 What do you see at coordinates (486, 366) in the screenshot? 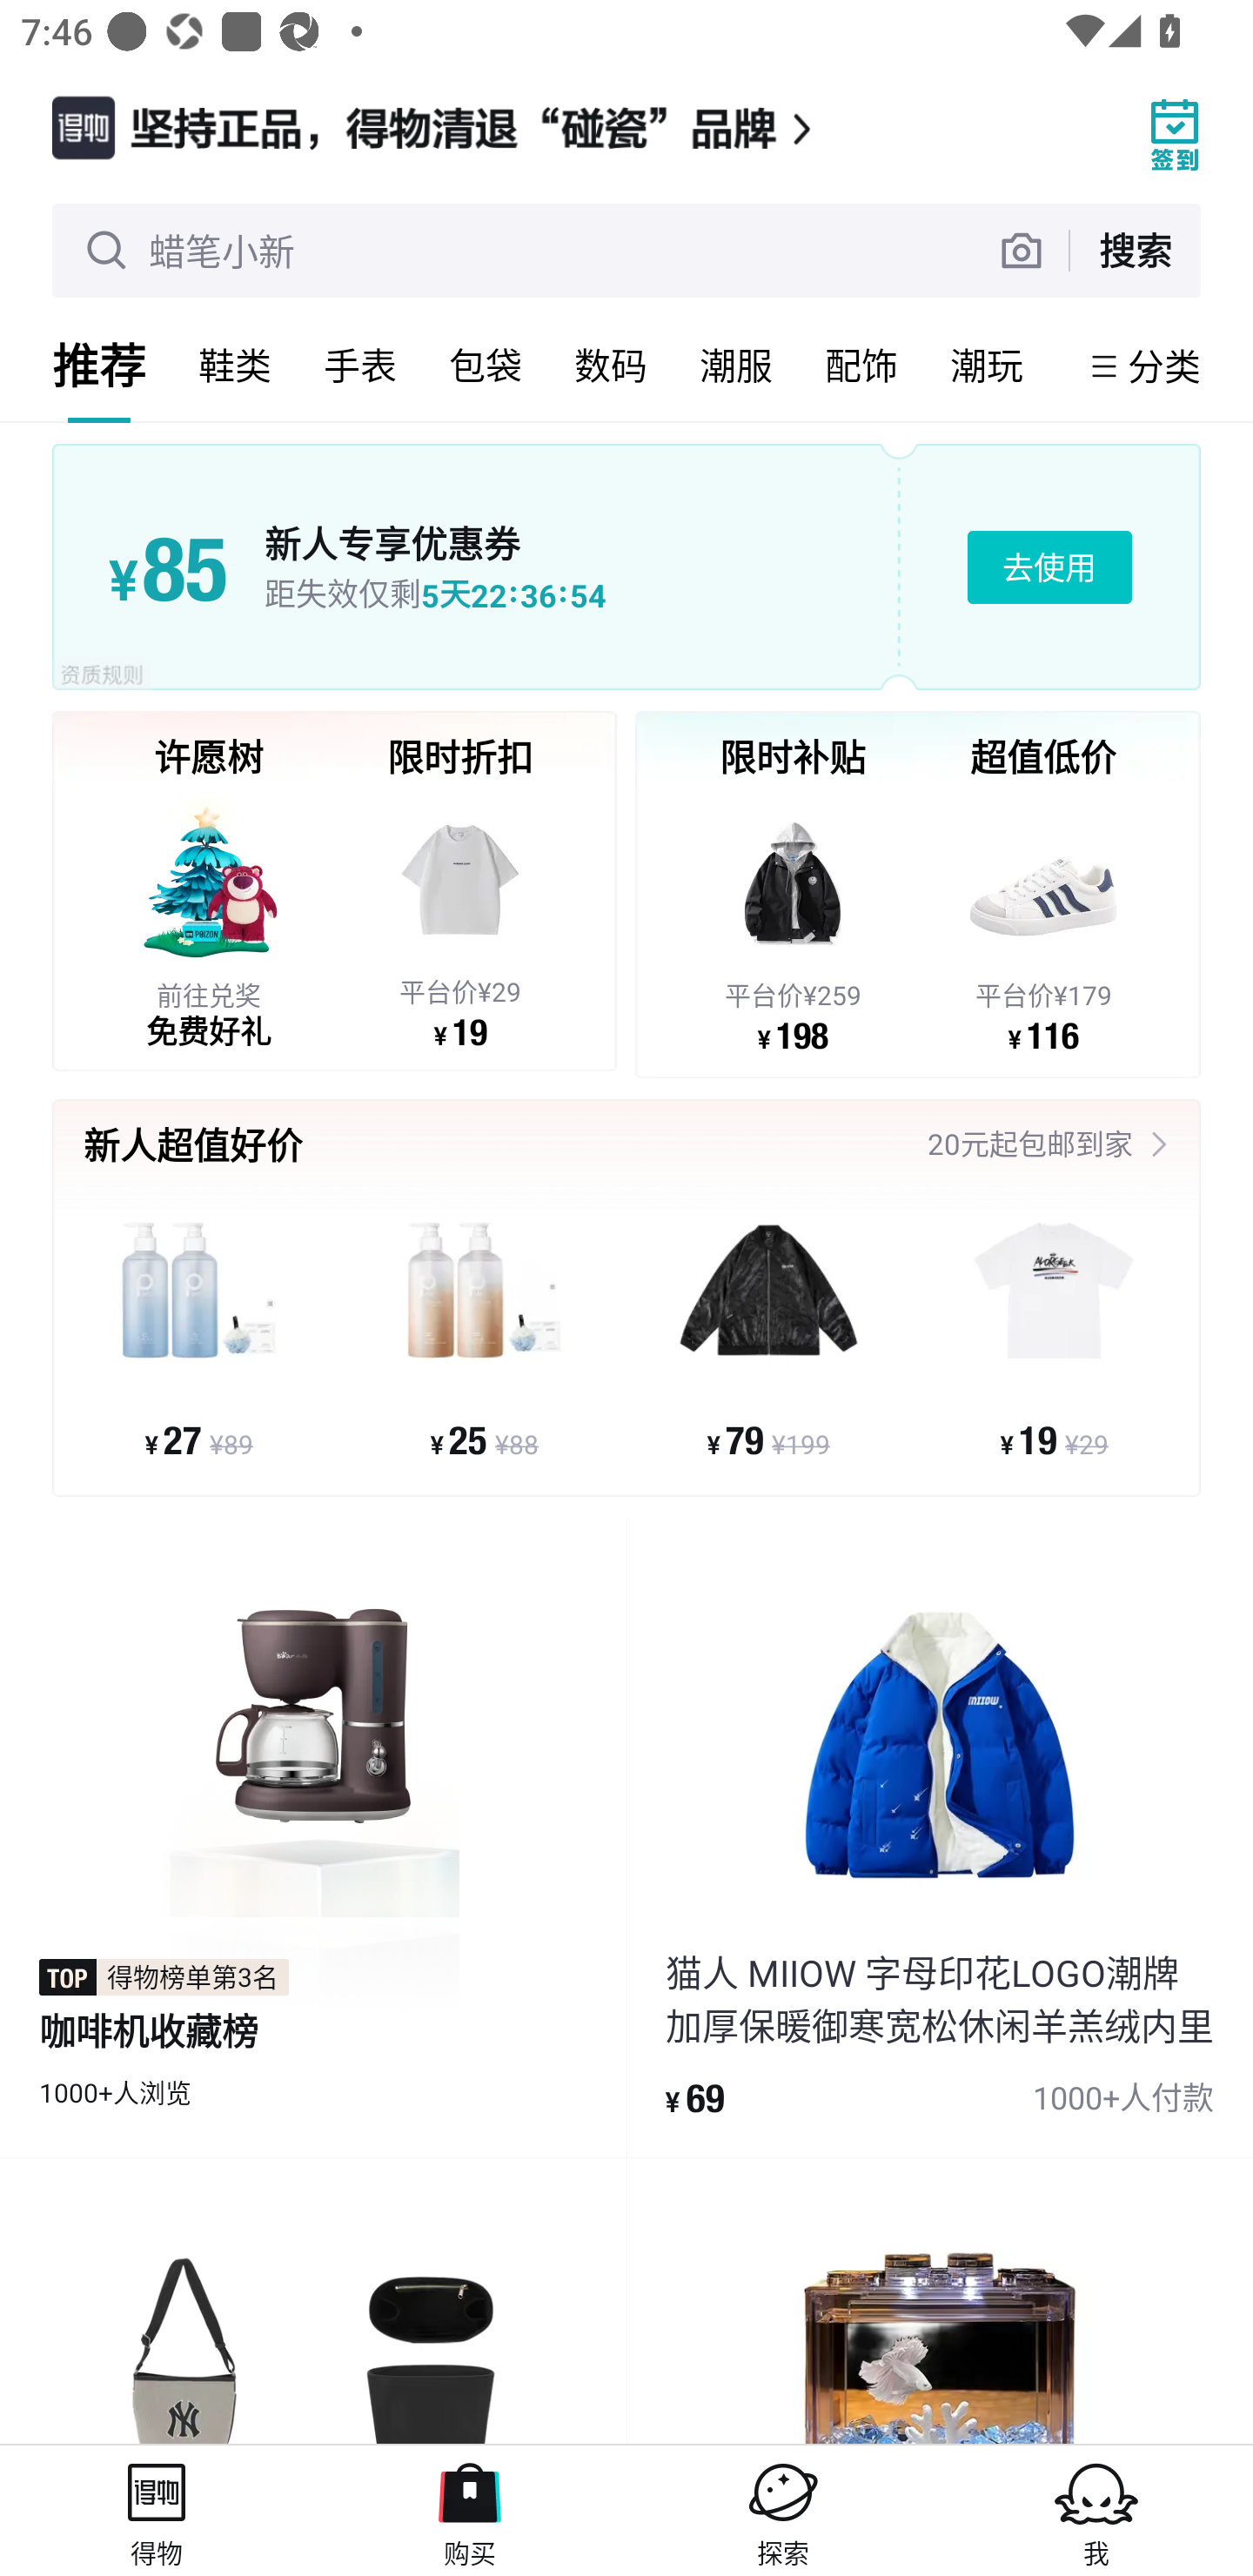
I see `包袋` at bounding box center [486, 366].